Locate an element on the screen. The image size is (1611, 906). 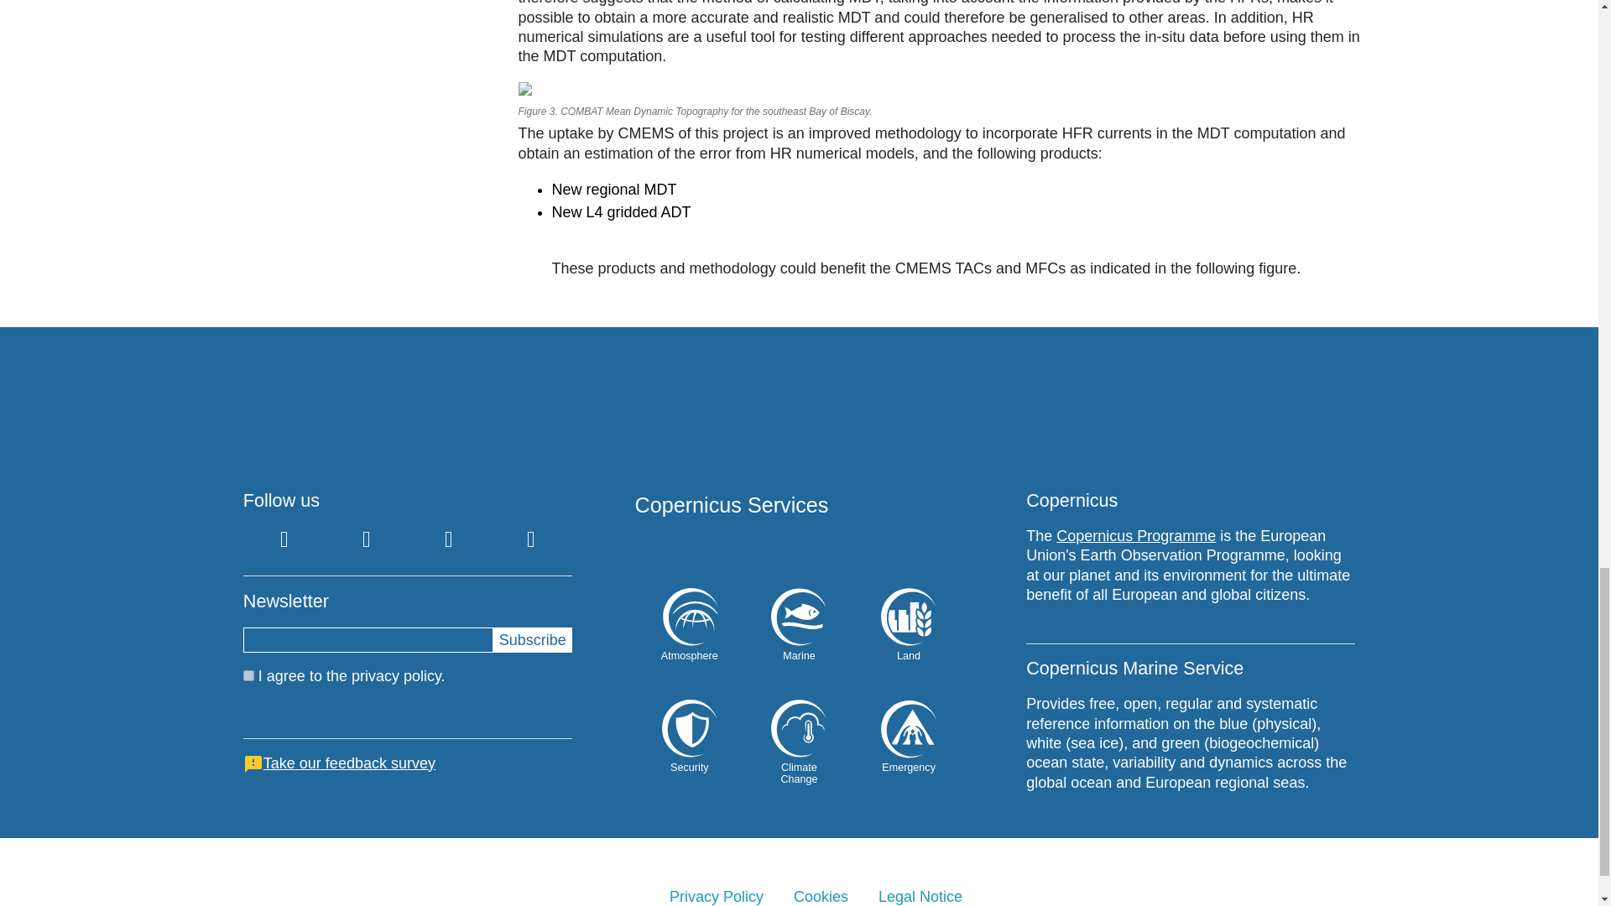
Copernicus Programme is located at coordinates (1136, 535).